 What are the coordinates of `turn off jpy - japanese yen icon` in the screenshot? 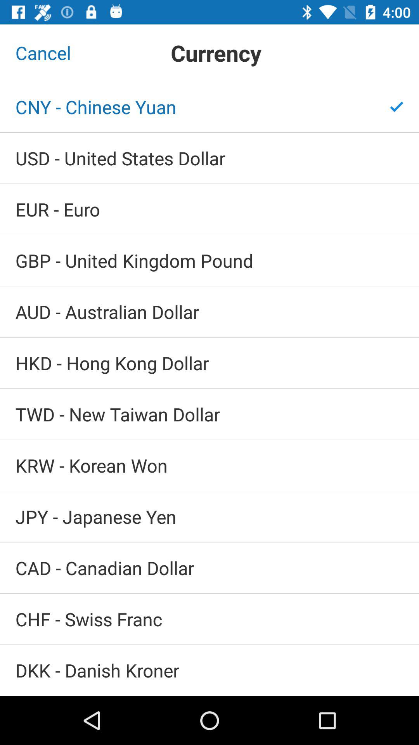 It's located at (209, 517).